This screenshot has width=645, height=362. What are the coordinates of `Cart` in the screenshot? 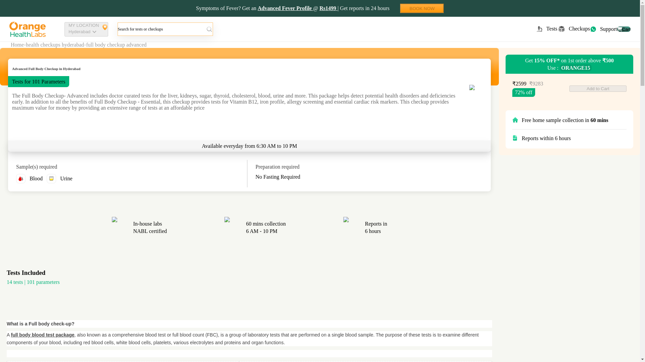 It's located at (603, 29).